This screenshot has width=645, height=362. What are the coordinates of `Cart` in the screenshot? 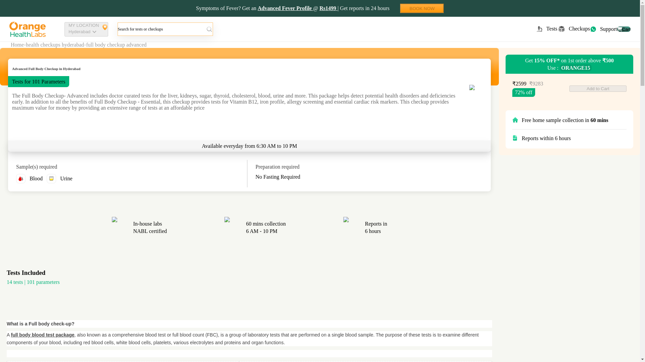 It's located at (603, 29).